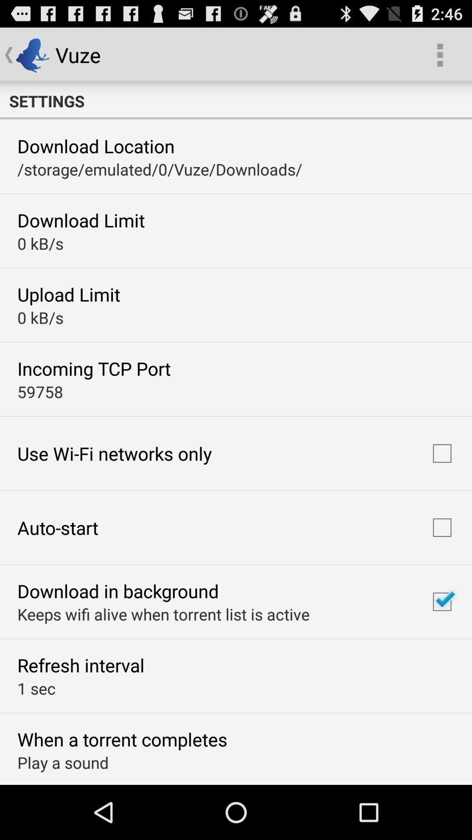  I want to click on click the icon below the use wi fi item, so click(58, 528).